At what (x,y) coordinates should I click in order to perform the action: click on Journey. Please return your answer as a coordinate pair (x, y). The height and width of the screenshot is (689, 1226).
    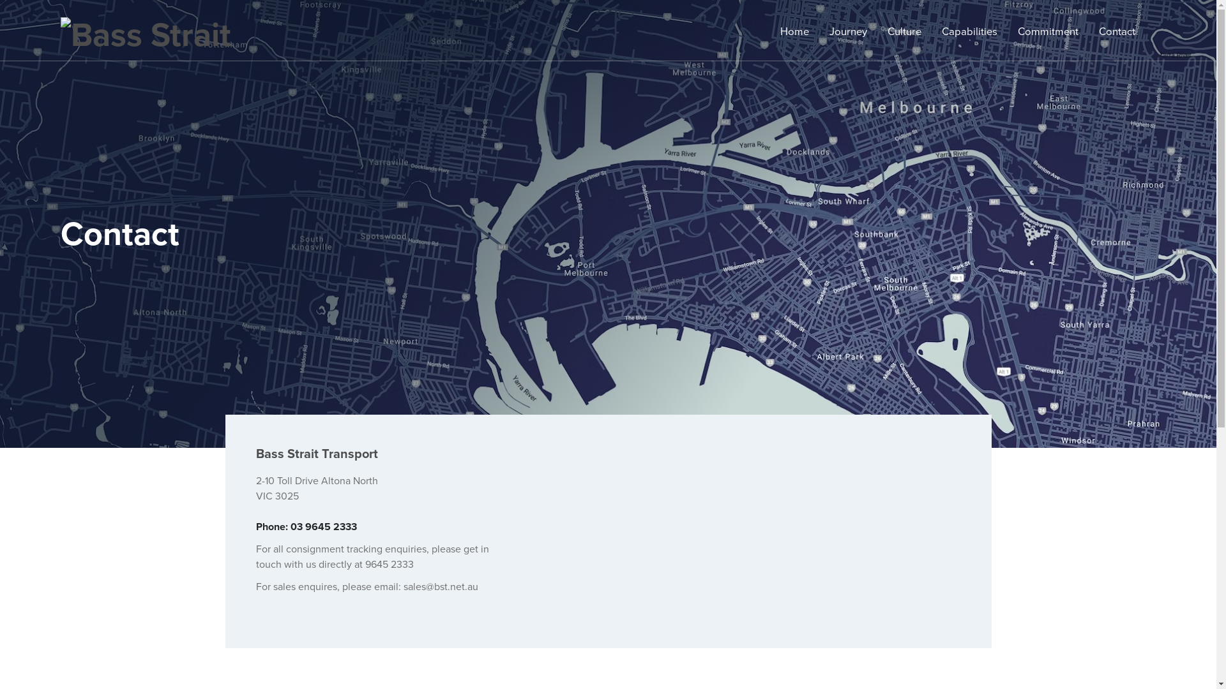
    Looking at the image, I should click on (848, 32).